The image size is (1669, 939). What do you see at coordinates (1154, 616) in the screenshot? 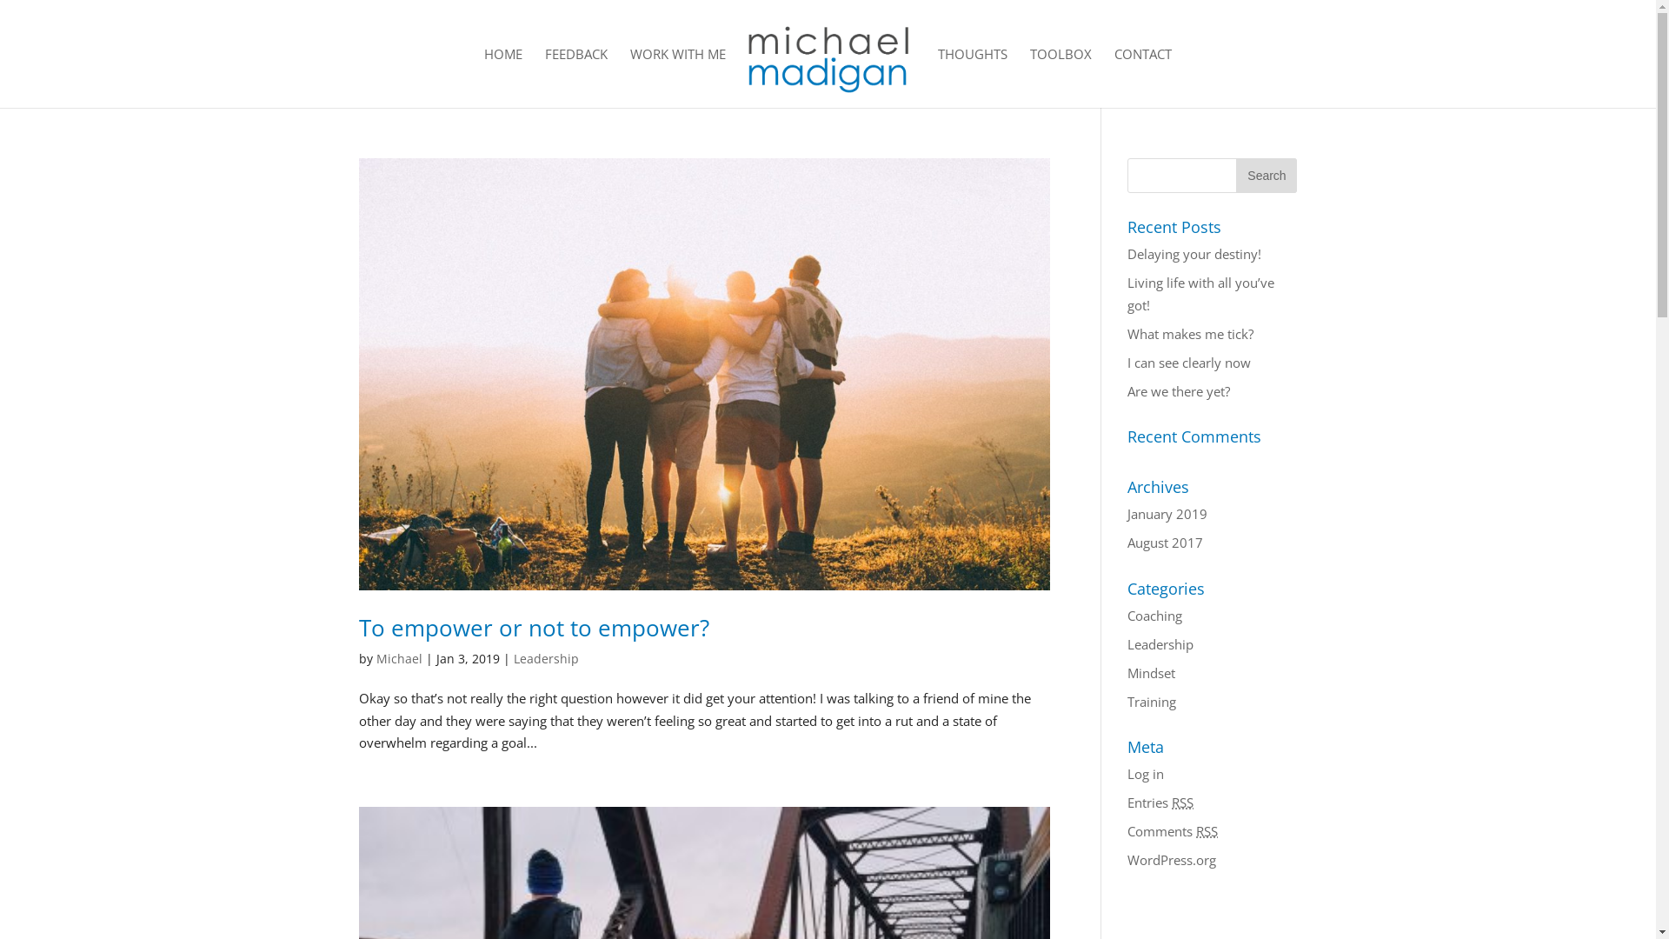
I see `Coaching` at bounding box center [1154, 616].